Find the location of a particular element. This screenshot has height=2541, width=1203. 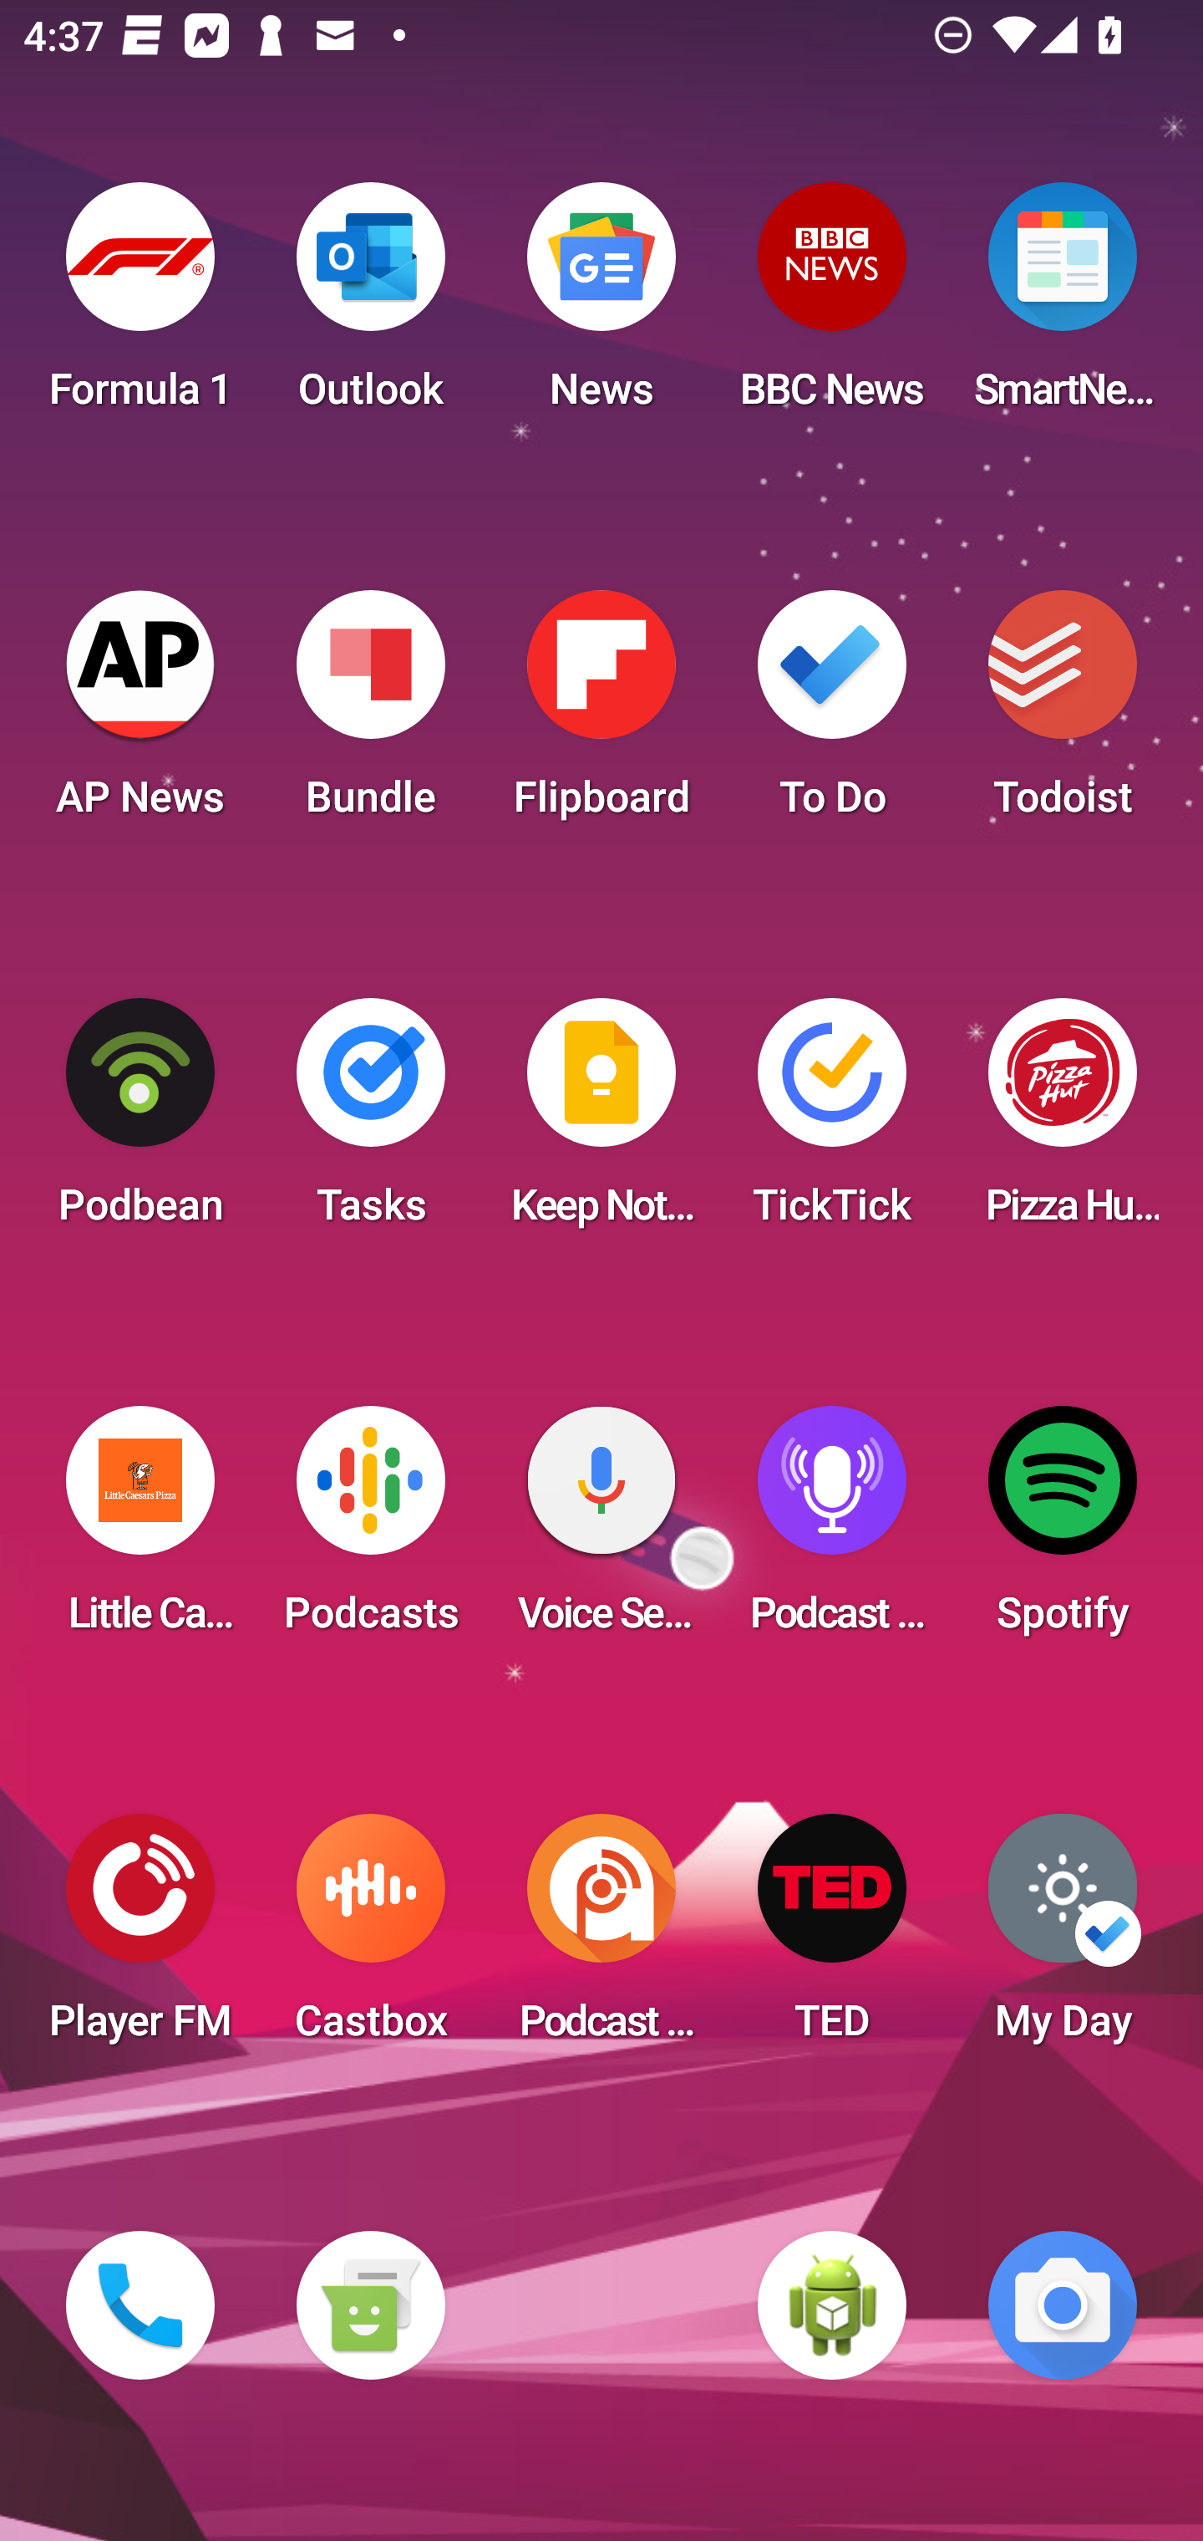

My Day is located at coordinates (1063, 1938).